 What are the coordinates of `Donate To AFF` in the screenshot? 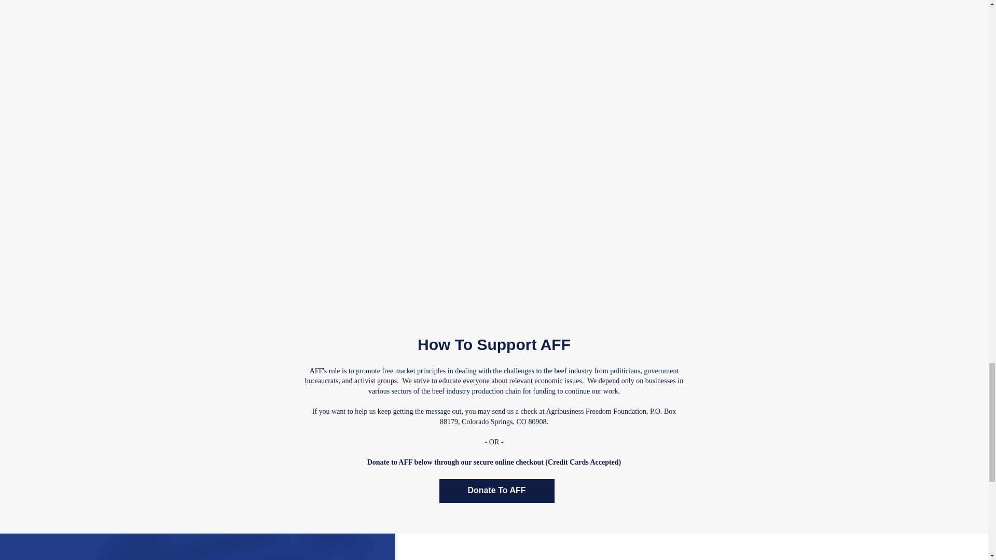 It's located at (496, 491).